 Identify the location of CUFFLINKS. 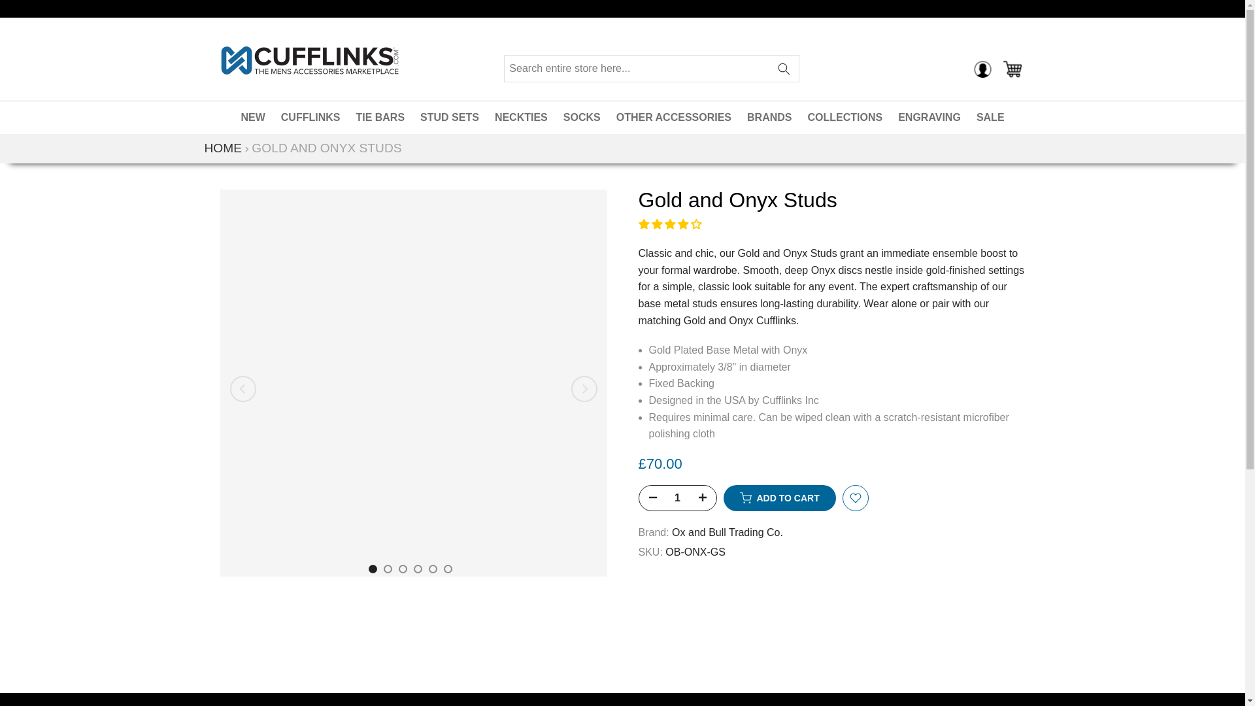
(311, 118).